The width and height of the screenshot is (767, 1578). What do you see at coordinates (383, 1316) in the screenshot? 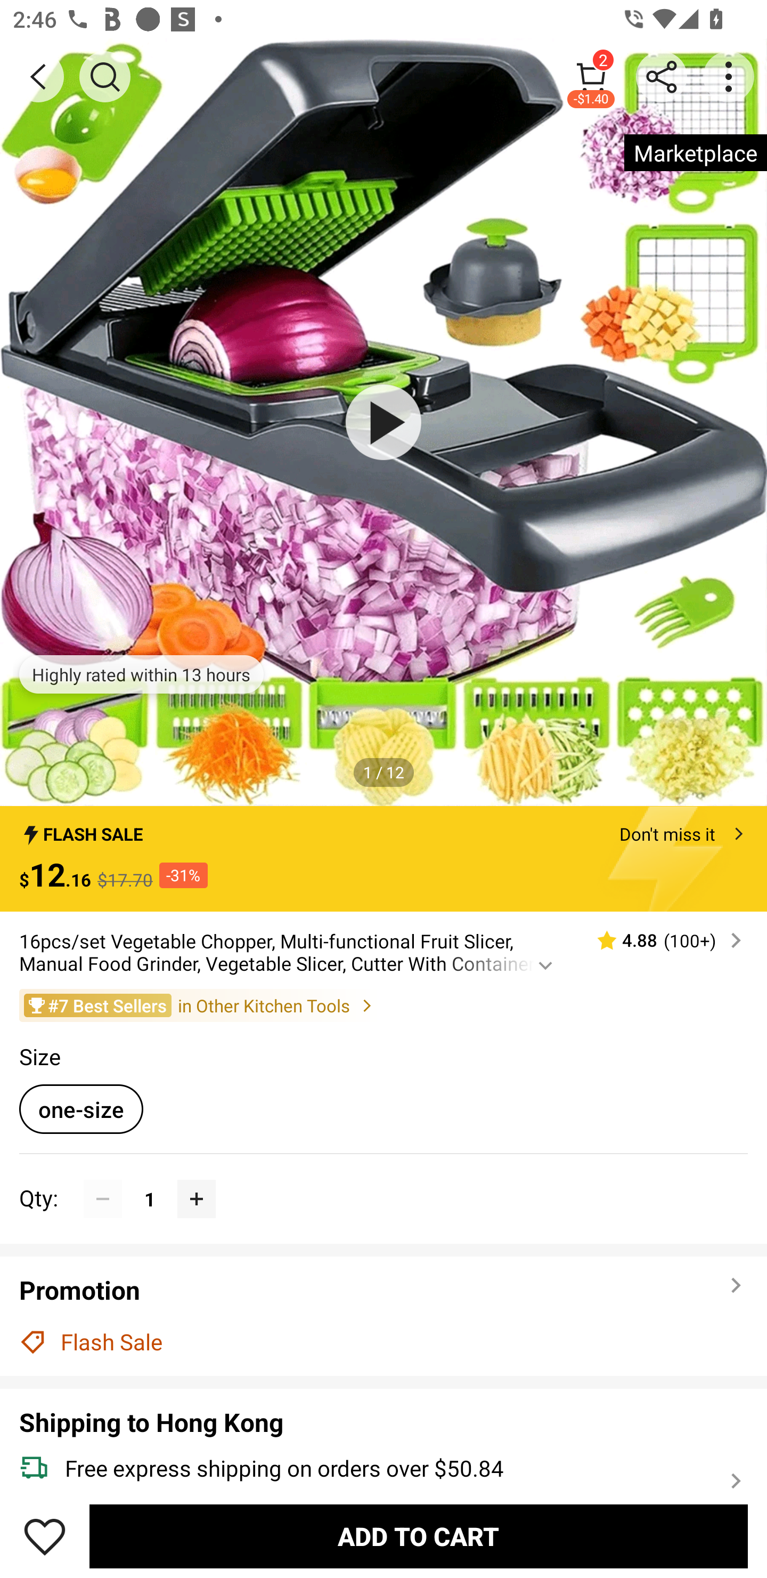
I see `Promotion Flash Sale` at bounding box center [383, 1316].